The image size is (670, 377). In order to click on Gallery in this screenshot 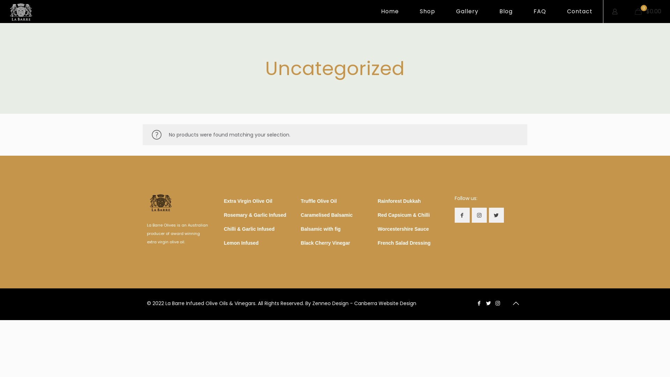, I will do `click(467, 12)`.